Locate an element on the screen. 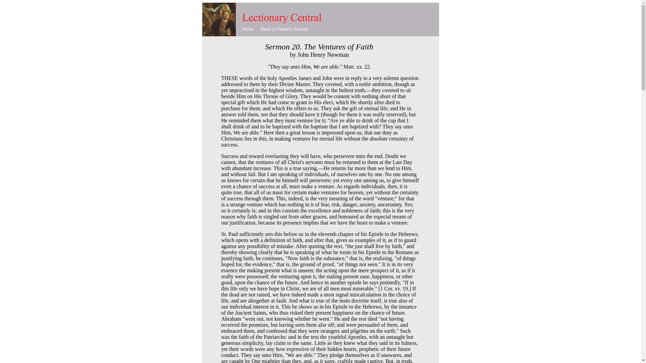 Image resolution: width=646 pixels, height=363 pixels. Back to is located at coordinates (268, 29).